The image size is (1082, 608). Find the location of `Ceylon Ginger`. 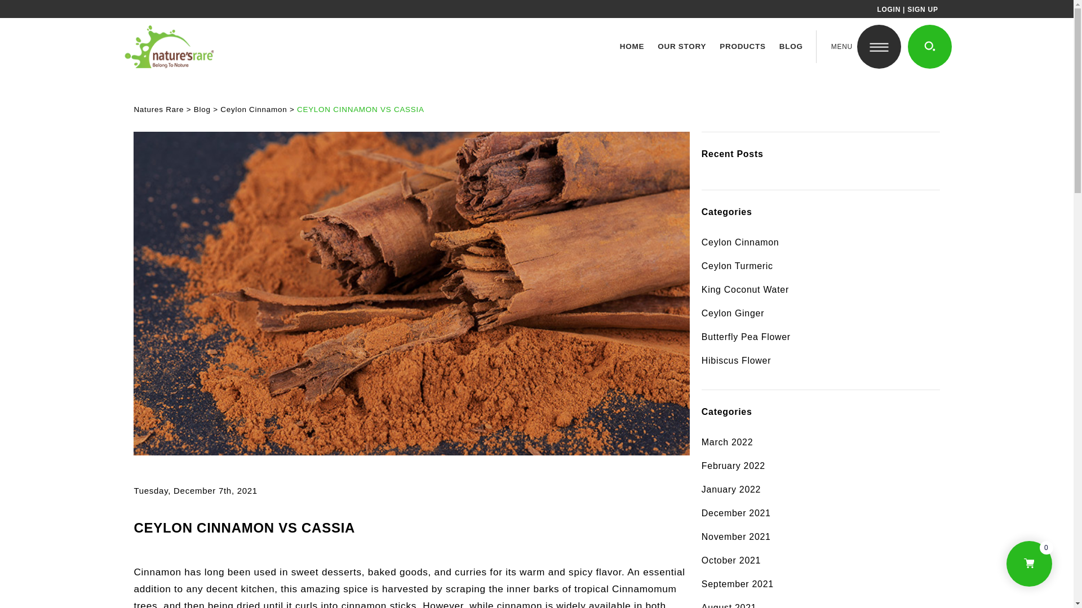

Ceylon Ginger is located at coordinates (821, 314).